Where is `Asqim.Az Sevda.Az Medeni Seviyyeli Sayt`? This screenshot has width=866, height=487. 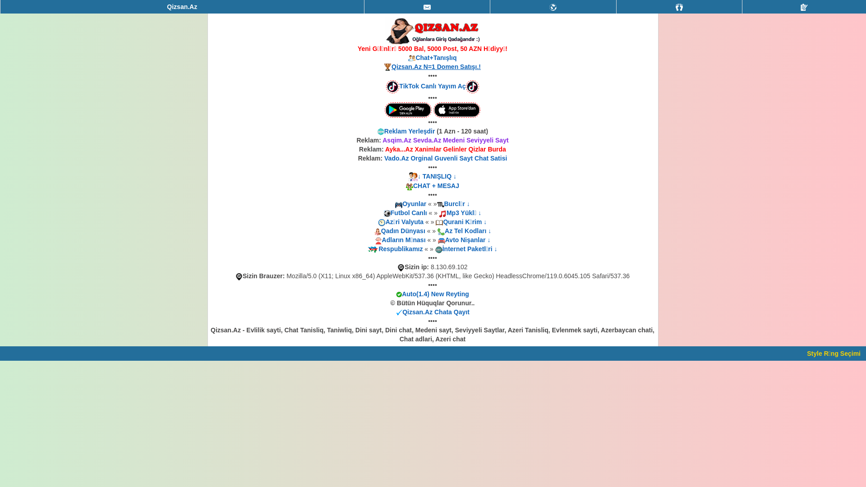 Asqim.Az Sevda.Az Medeni Seviyyeli Sayt is located at coordinates (446, 140).